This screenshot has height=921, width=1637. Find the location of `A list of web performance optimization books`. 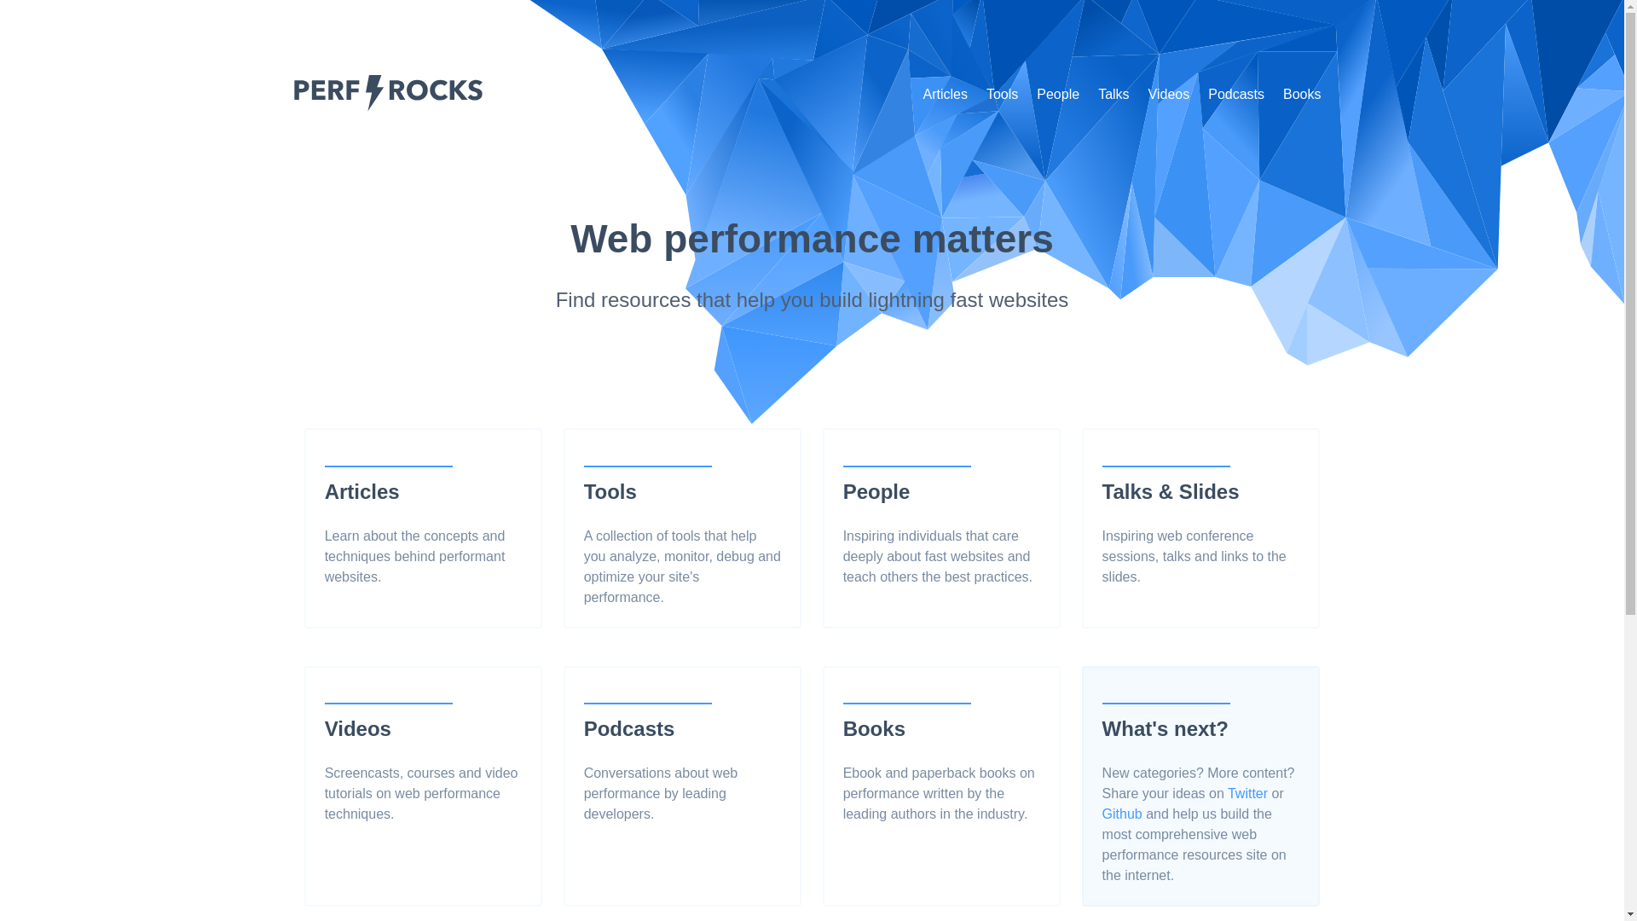

A list of web performance optimization books is located at coordinates (941, 763).